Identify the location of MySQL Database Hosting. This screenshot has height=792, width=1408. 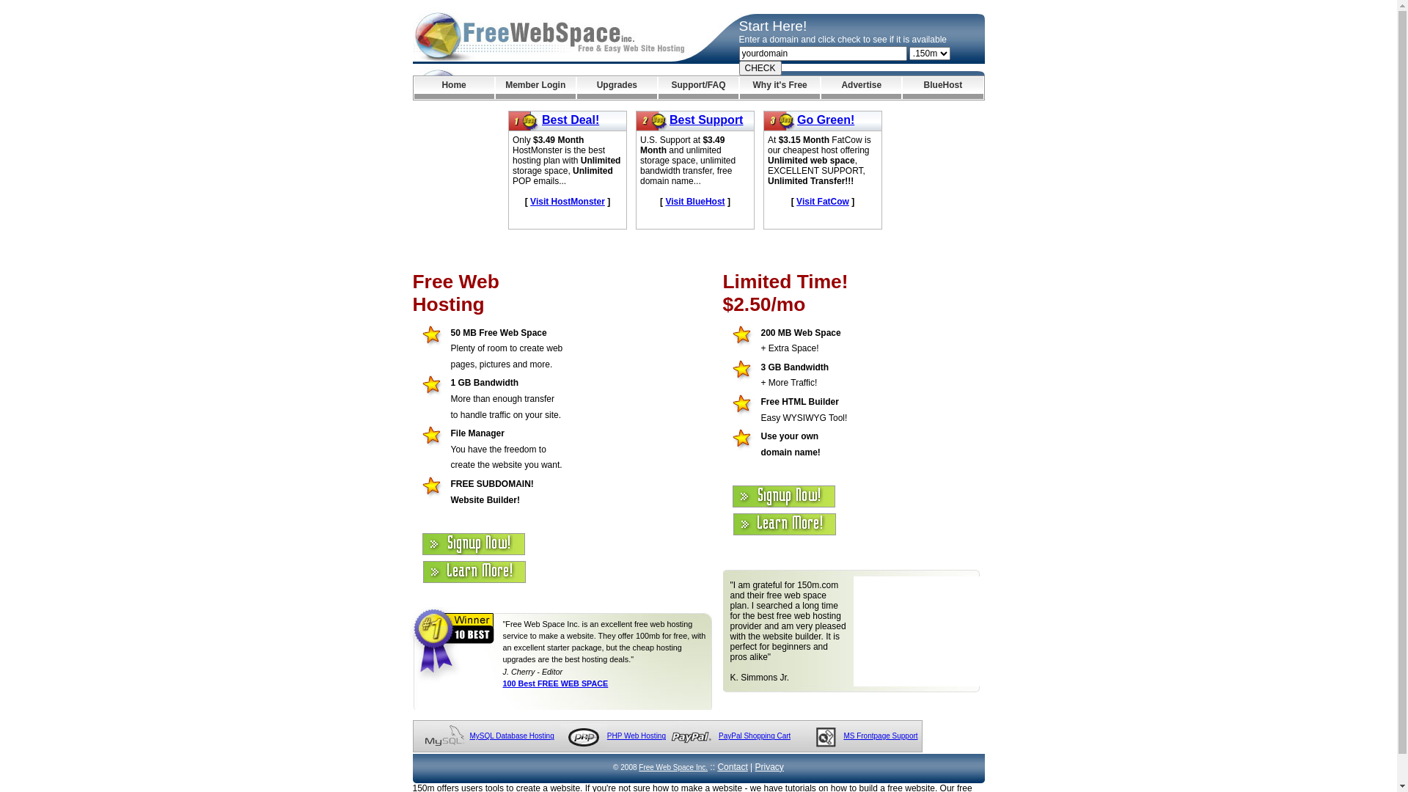
(512, 736).